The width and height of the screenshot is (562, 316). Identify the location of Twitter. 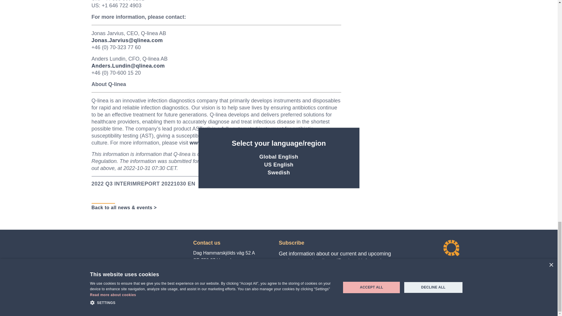
(208, 294).